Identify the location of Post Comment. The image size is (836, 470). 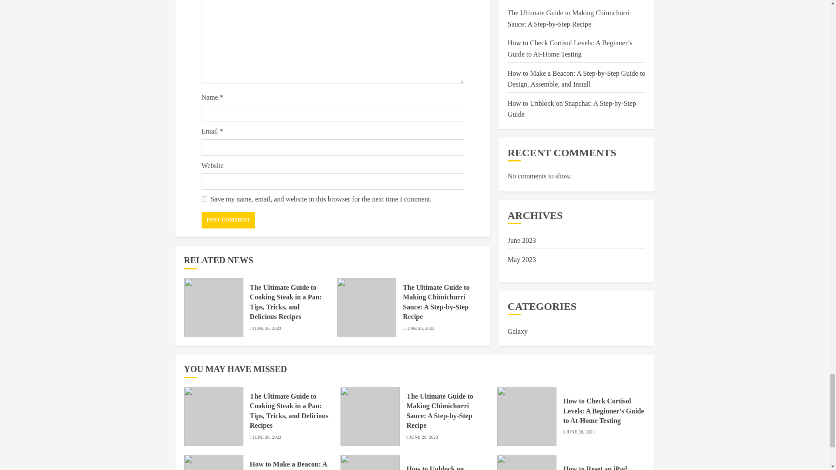
(228, 220).